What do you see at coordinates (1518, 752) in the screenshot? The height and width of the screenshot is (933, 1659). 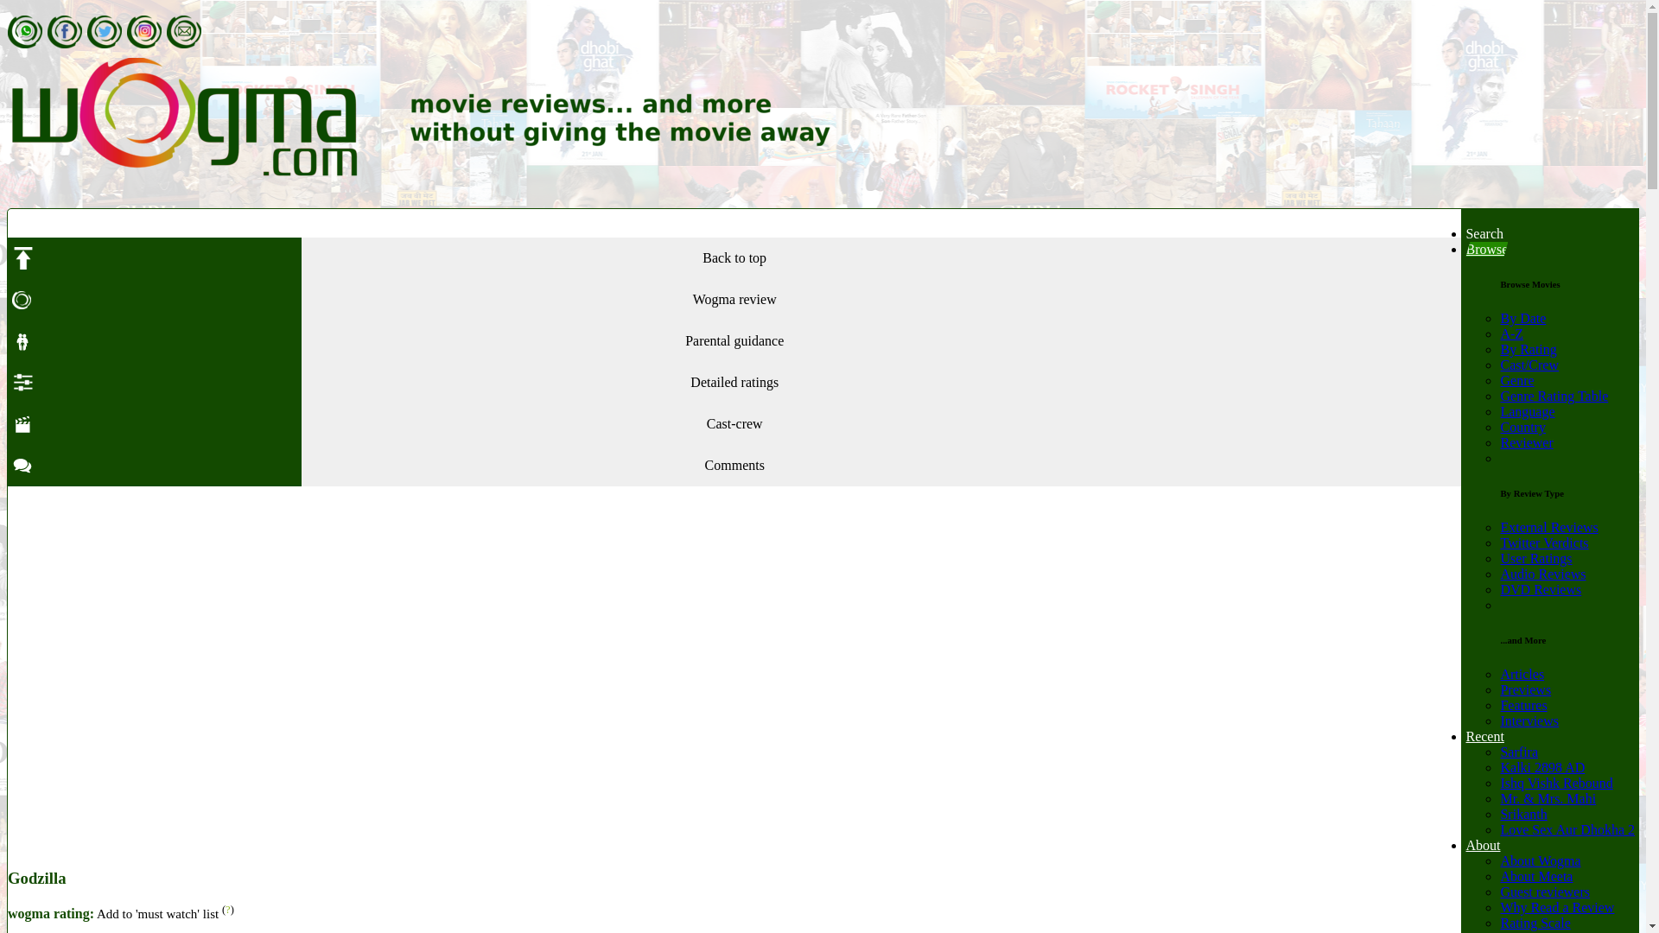 I see `Sarfira` at bounding box center [1518, 752].